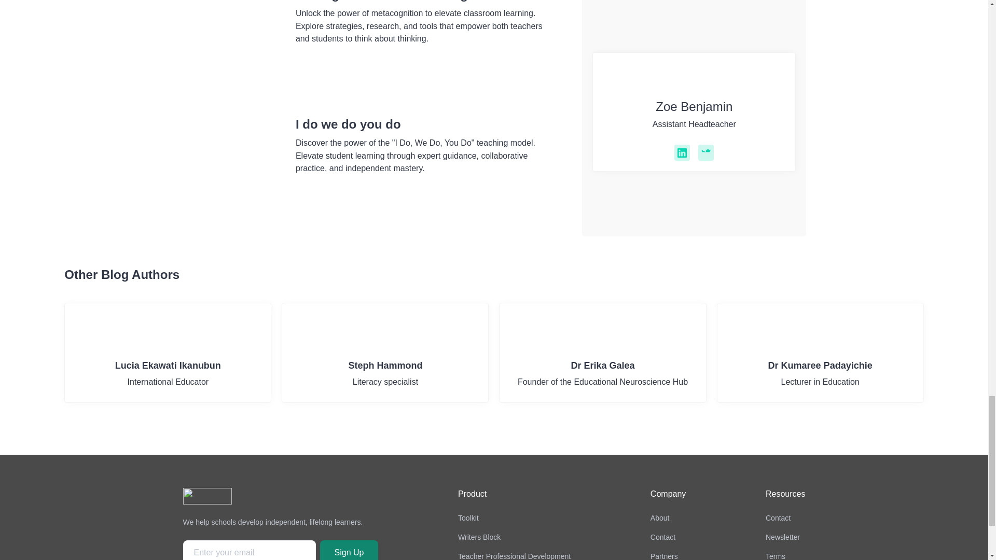 This screenshot has height=560, width=996. What do you see at coordinates (168, 353) in the screenshot?
I see `Sign Up` at bounding box center [168, 353].